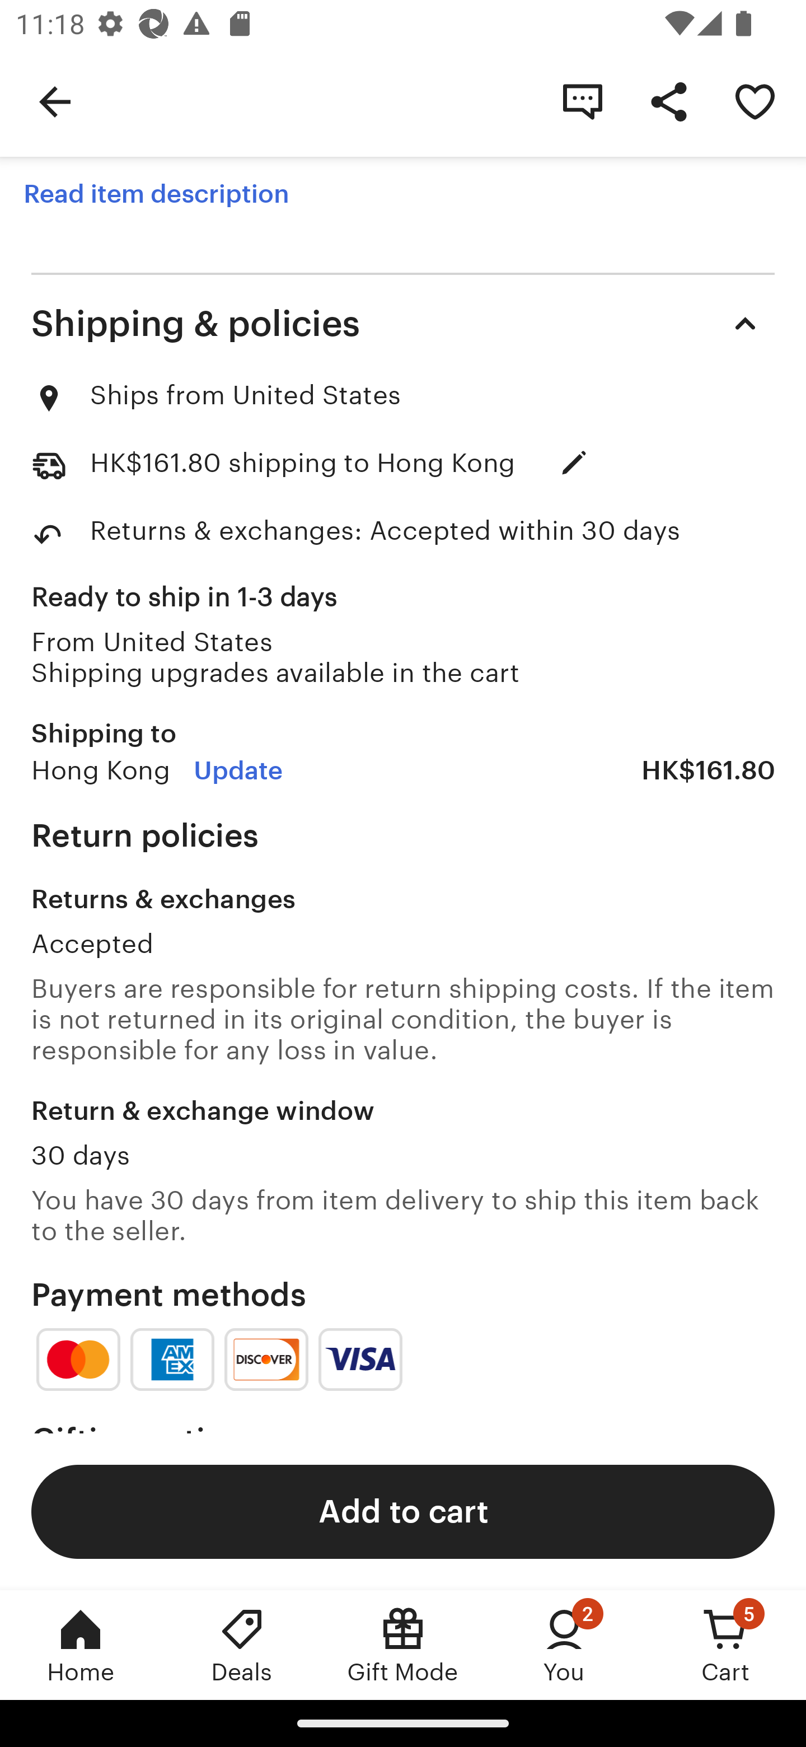 This screenshot has height=1747, width=806. Describe the element at coordinates (574, 463) in the screenshot. I see `Update` at that location.